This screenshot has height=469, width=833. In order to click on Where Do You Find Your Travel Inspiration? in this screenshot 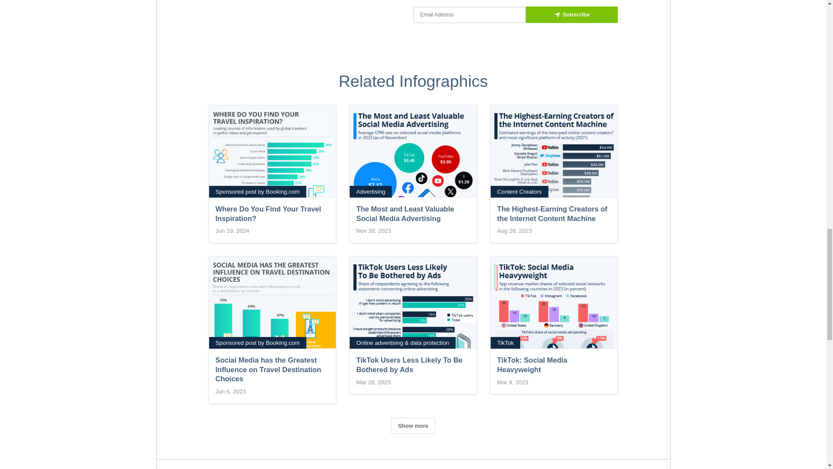, I will do `click(272, 174)`.